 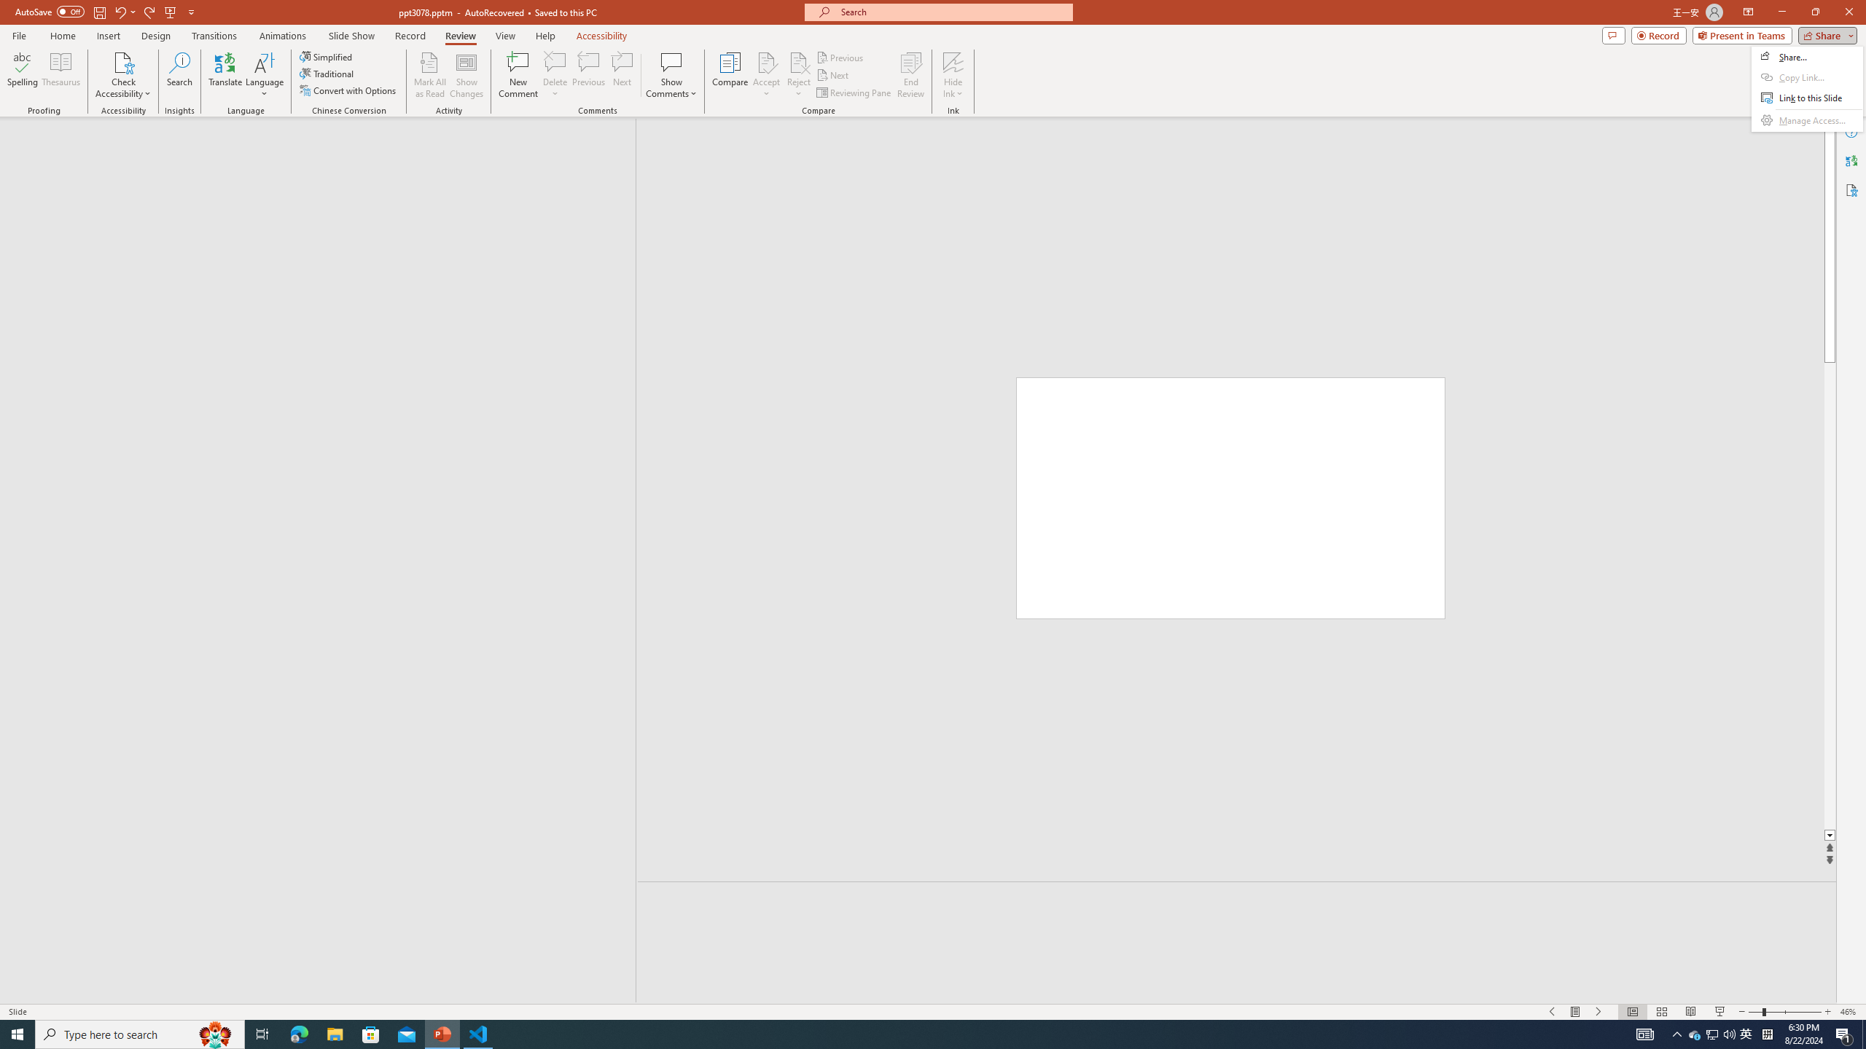 What do you see at coordinates (1644, 1034) in the screenshot?
I see `AutomationID: 4105` at bounding box center [1644, 1034].